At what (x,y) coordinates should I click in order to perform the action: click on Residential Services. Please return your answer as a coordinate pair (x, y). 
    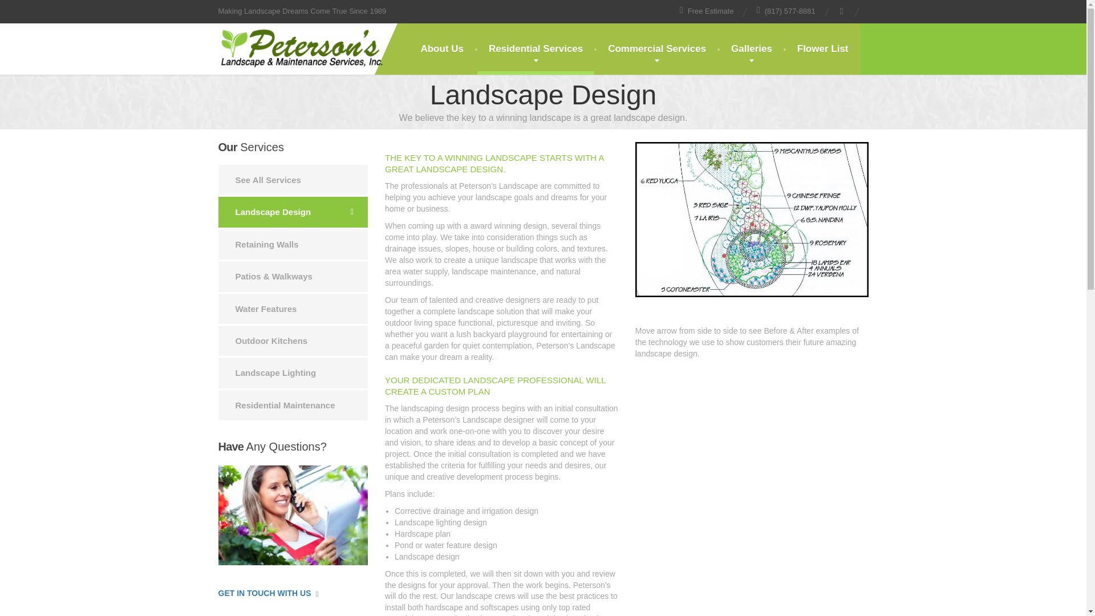
    Looking at the image, I should click on (536, 49).